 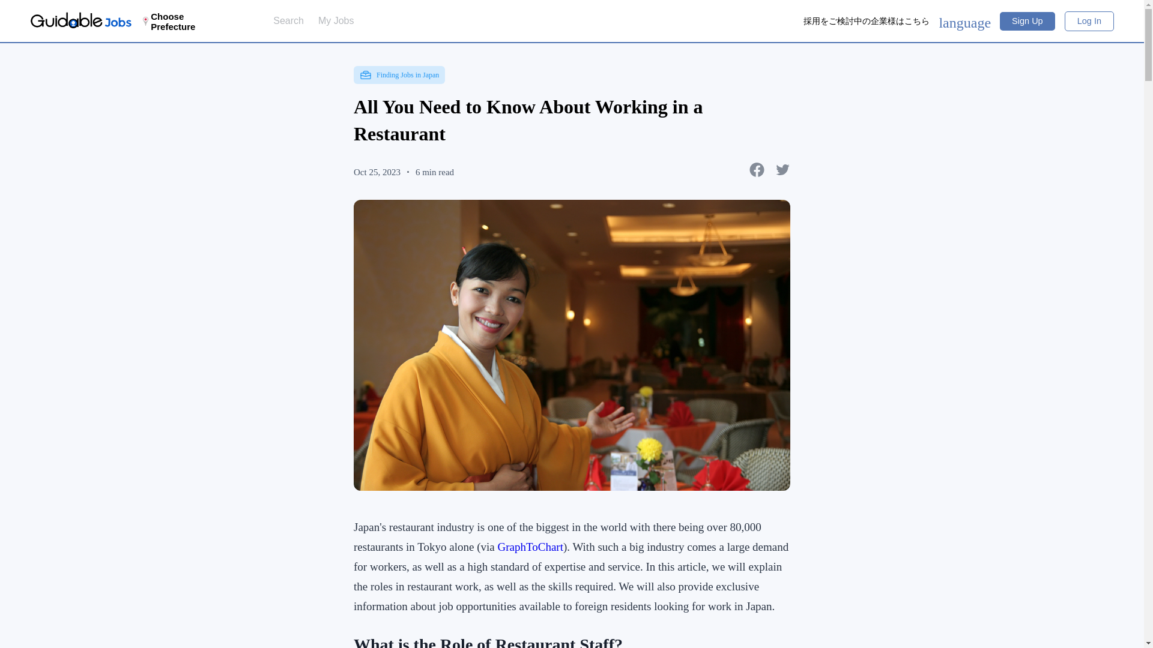 What do you see at coordinates (187, 22) in the screenshot?
I see `Choose Prefecture` at bounding box center [187, 22].